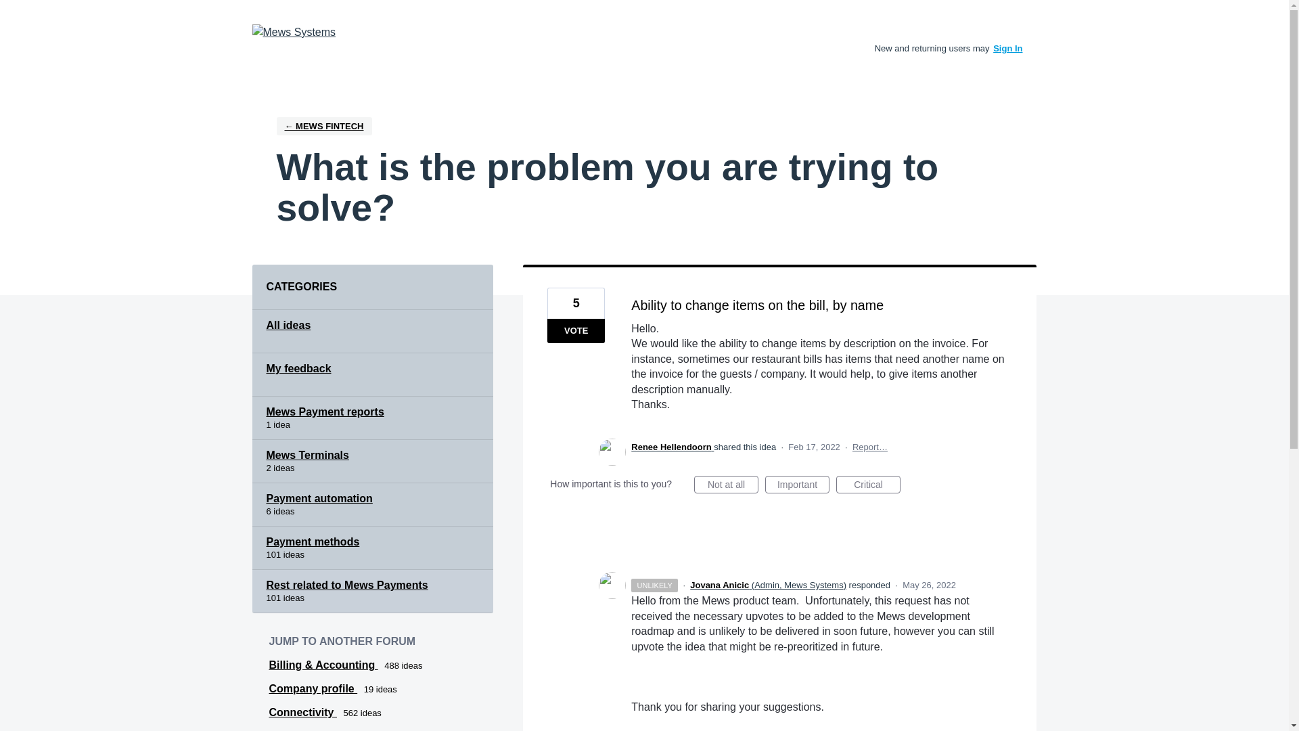 The height and width of the screenshot is (731, 1299). Describe the element at coordinates (372, 592) in the screenshot. I see `View all ideas in category Rest related to Mews Payments` at that location.